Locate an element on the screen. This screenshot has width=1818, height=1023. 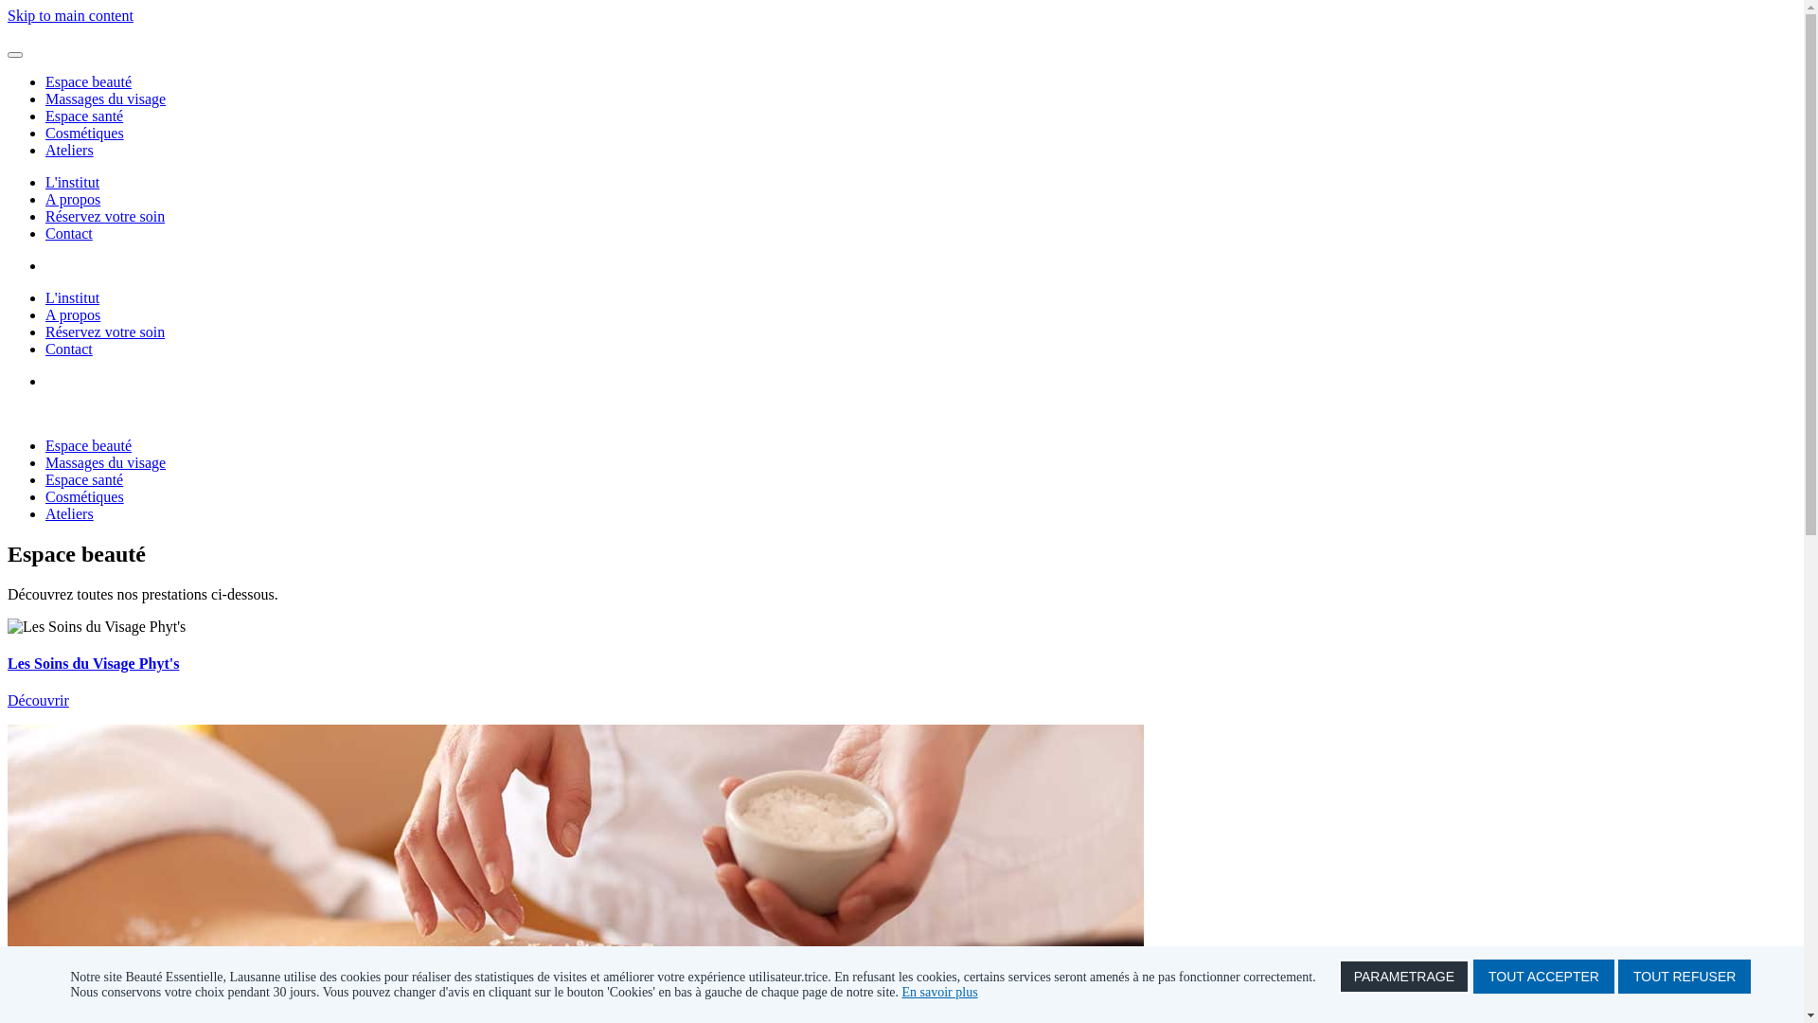
Contact is located at coordinates (69, 349).